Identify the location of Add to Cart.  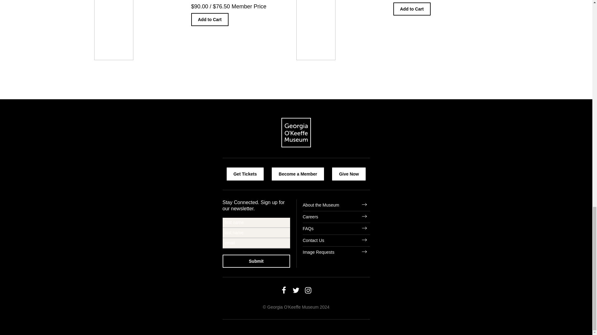
(210, 20).